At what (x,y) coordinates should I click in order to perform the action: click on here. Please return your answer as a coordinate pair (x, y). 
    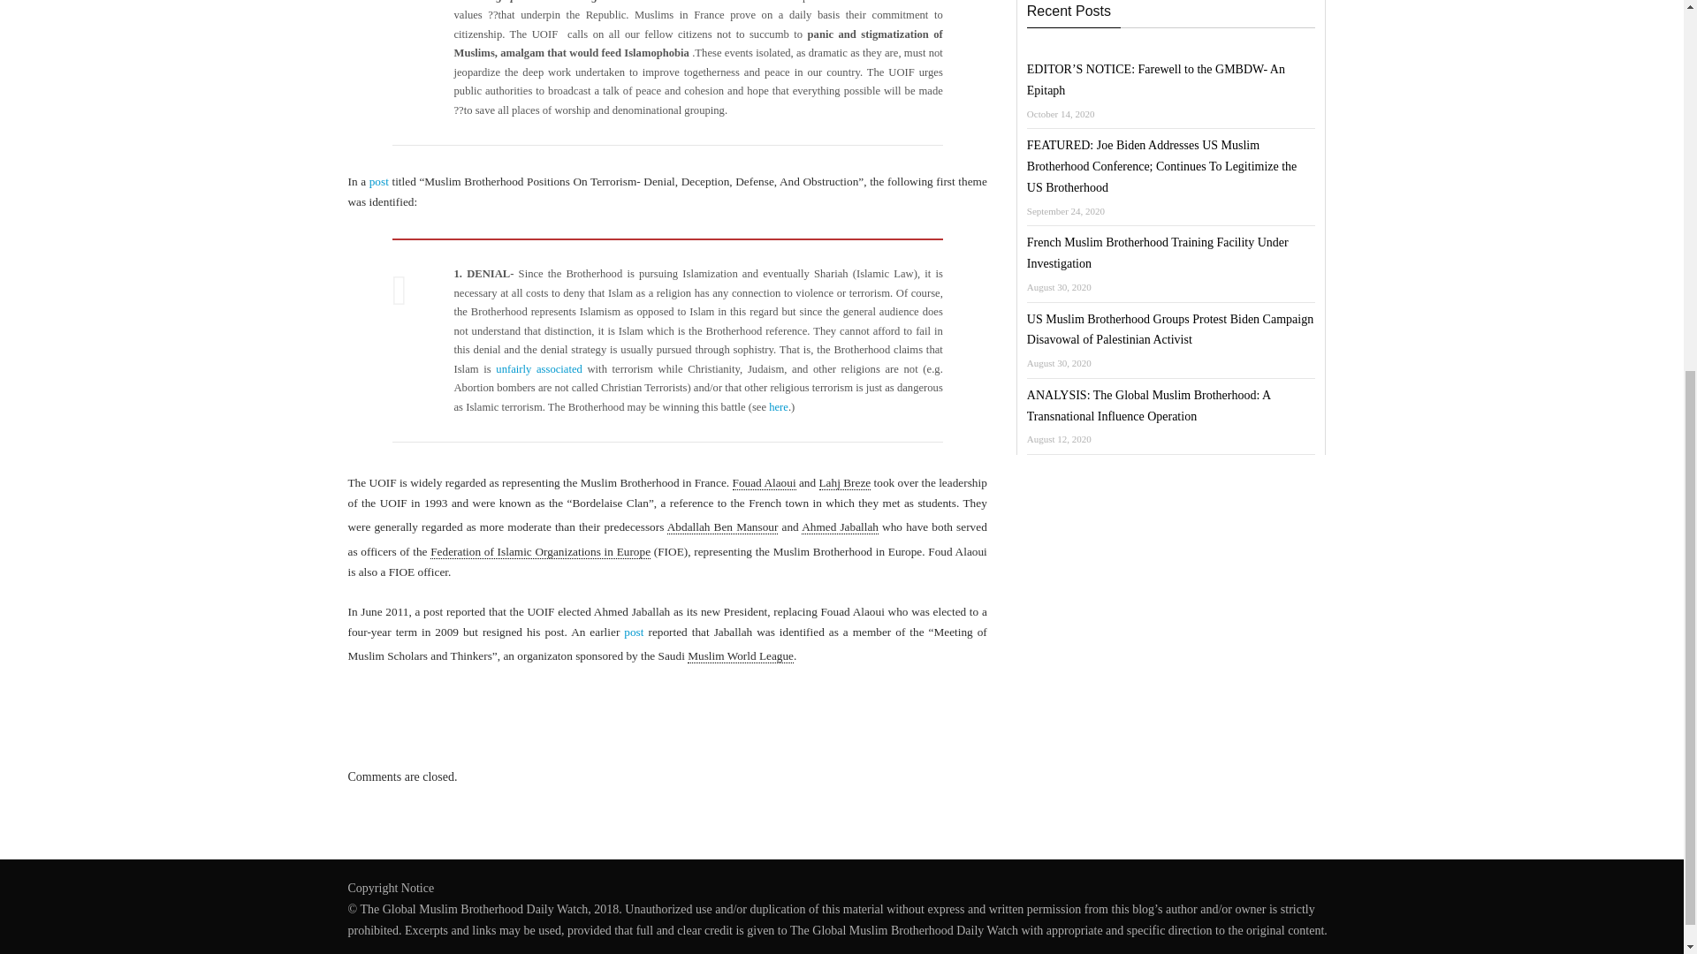
    Looking at the image, I should click on (778, 406).